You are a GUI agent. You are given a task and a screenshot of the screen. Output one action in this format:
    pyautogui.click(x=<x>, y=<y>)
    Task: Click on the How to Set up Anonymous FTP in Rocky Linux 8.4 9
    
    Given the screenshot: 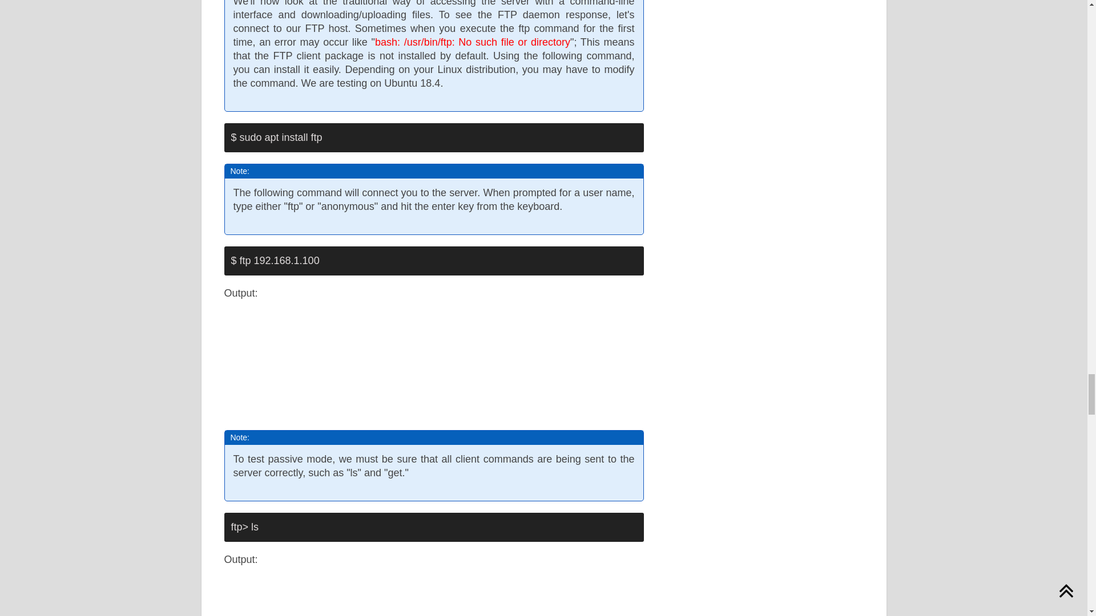 What is the action you would take?
    pyautogui.click(x=346, y=363)
    